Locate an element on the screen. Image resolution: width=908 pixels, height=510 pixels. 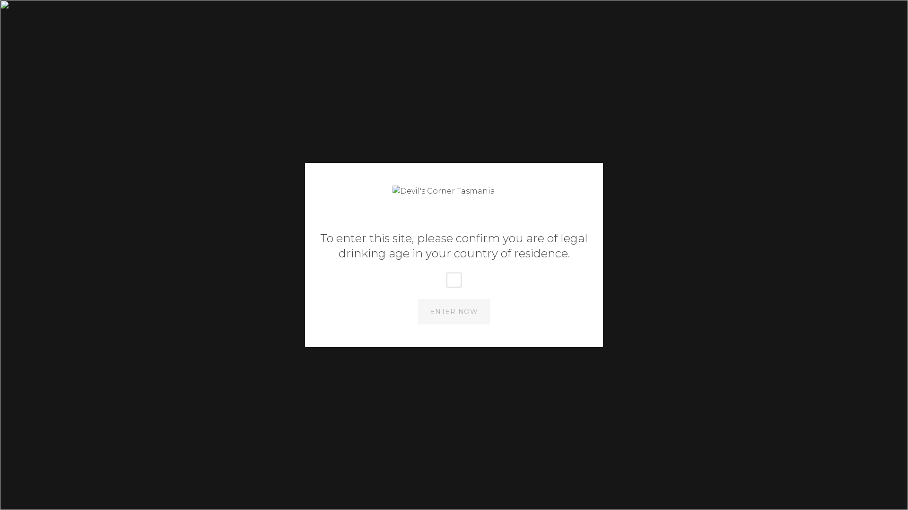
CONTACT is located at coordinates (522, 83).